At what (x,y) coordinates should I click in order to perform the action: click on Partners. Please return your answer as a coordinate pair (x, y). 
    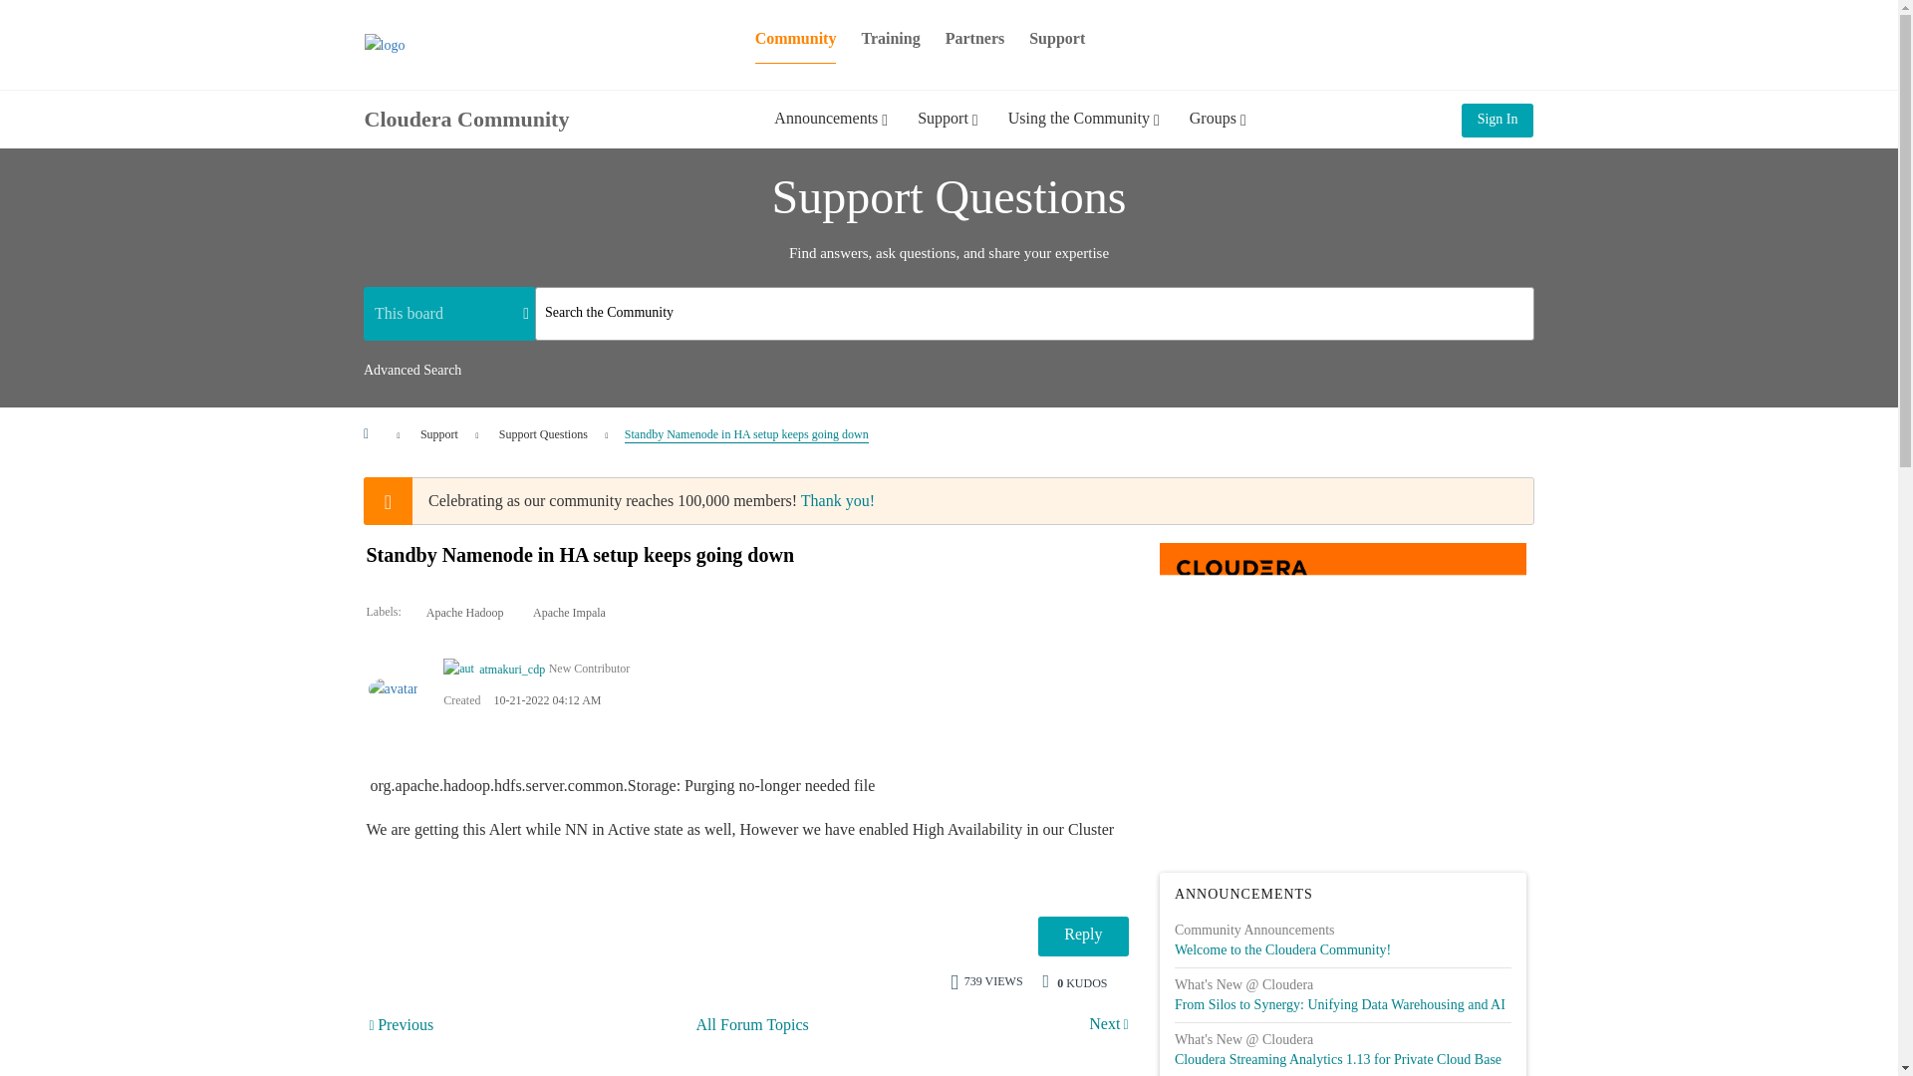
    Looking at the image, I should click on (974, 38).